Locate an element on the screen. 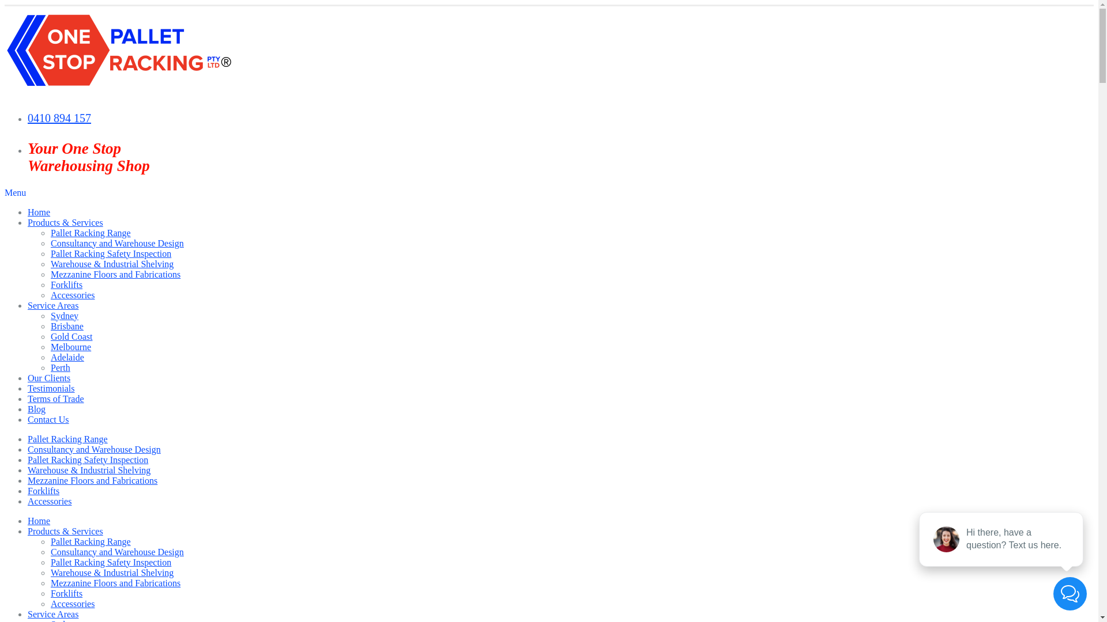 The height and width of the screenshot is (622, 1107). Warehouse & Industrial Shelving is located at coordinates (89, 470).